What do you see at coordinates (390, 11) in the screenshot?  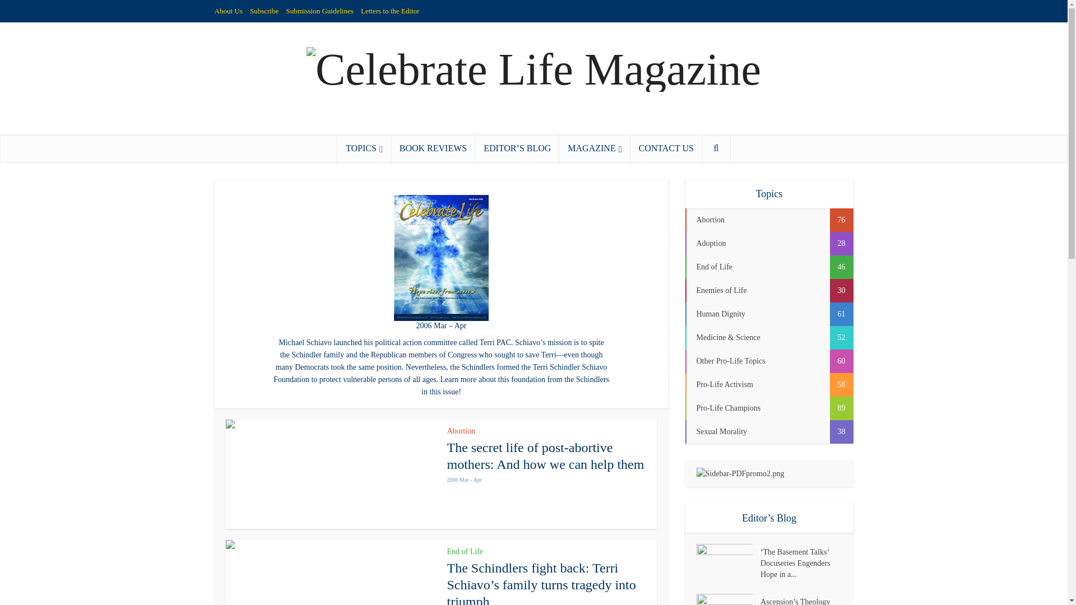 I see `Letters to the Editor` at bounding box center [390, 11].